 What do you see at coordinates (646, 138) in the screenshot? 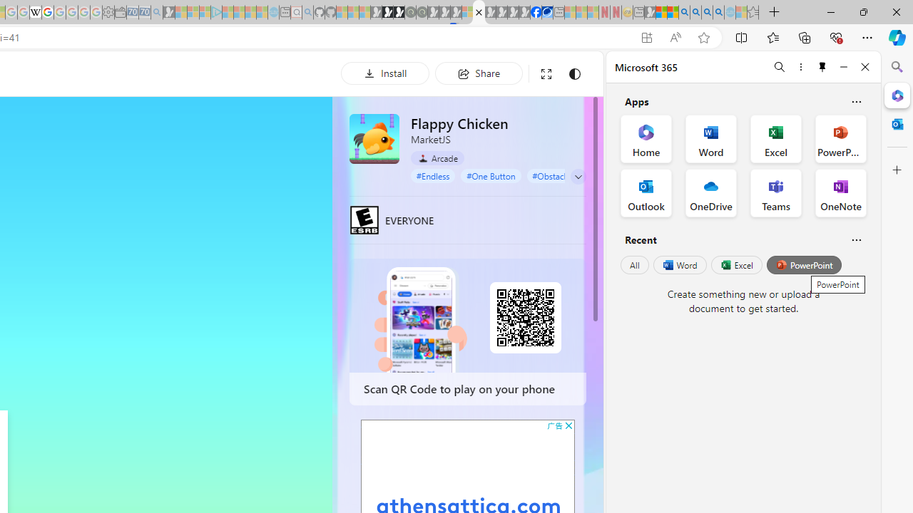
I see `Home Office App` at bounding box center [646, 138].